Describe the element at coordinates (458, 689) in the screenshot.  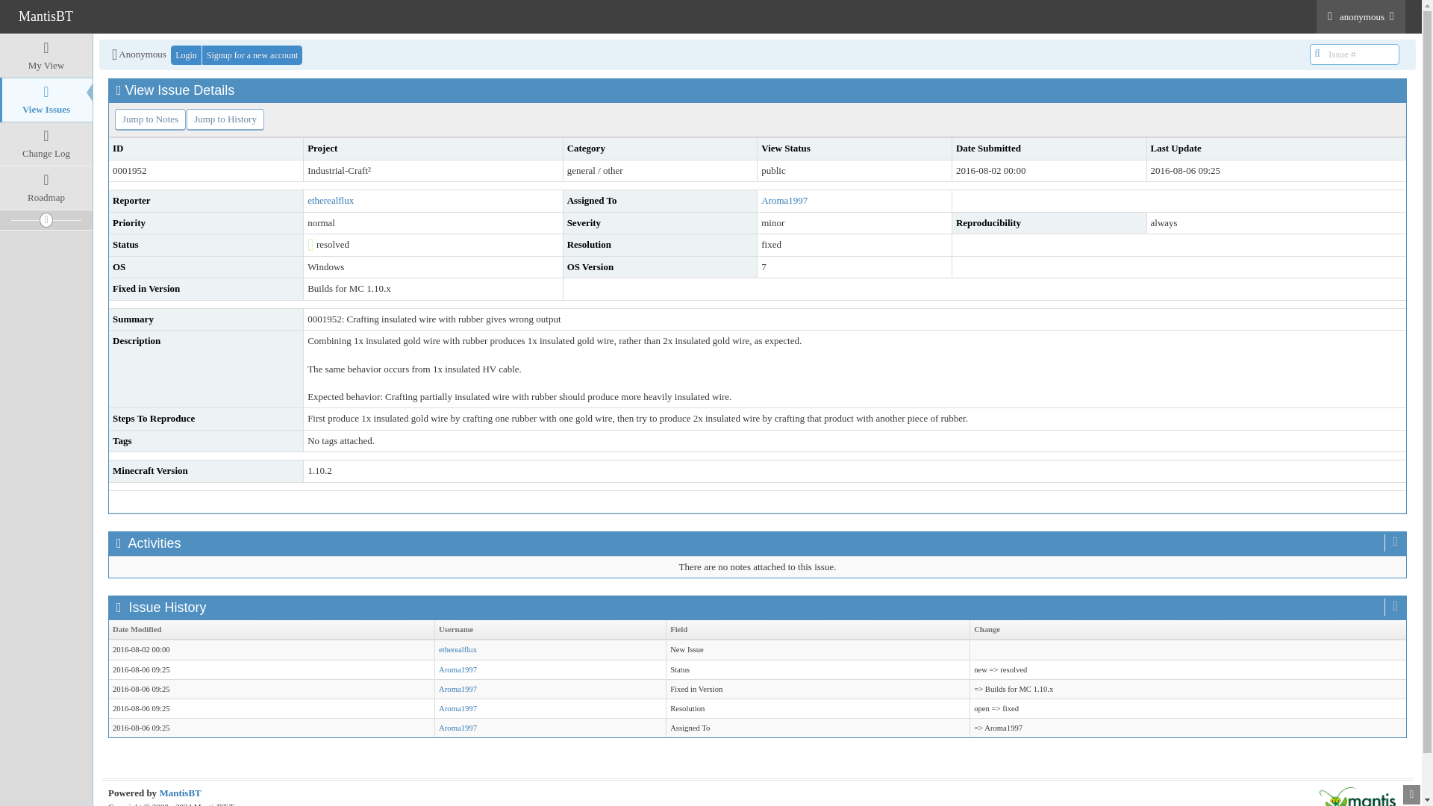
I see `Aroma1997` at that location.